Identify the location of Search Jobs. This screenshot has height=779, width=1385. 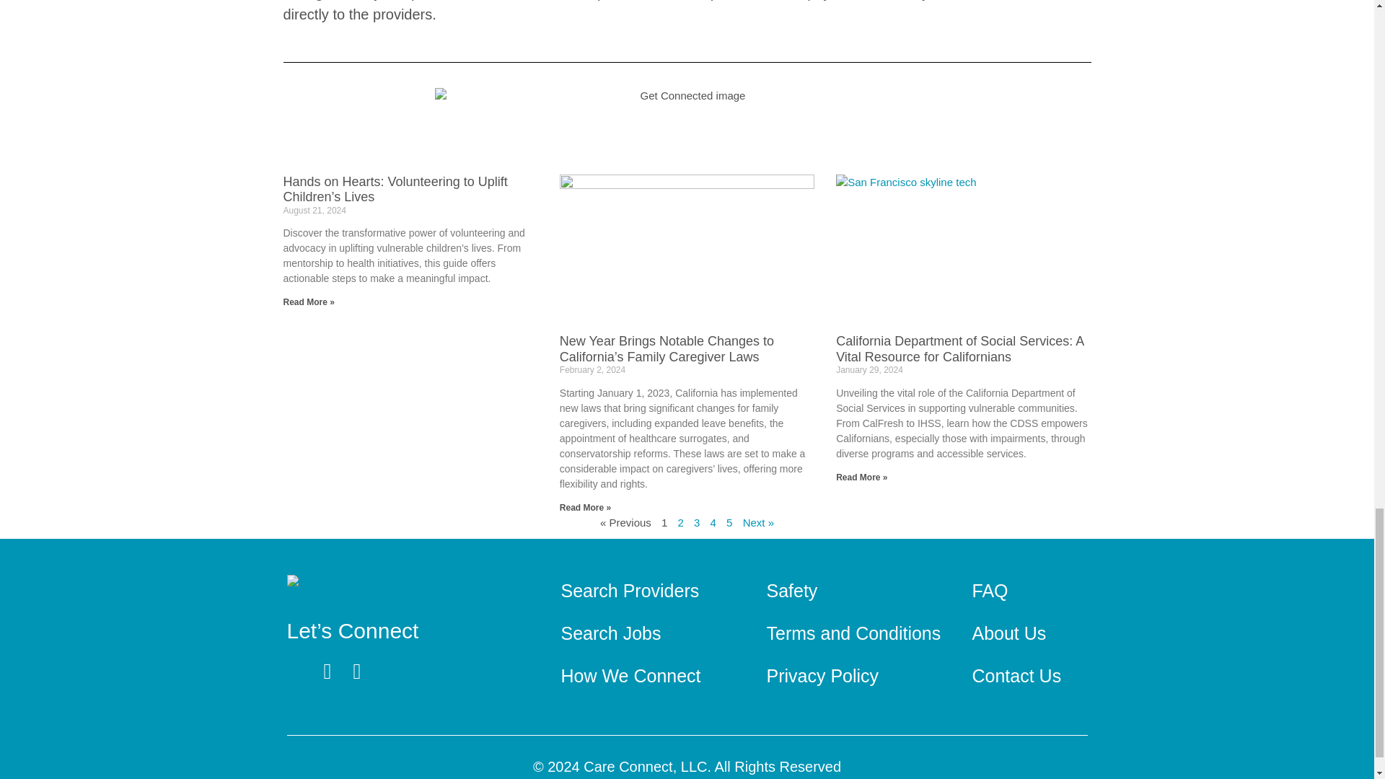
(610, 632).